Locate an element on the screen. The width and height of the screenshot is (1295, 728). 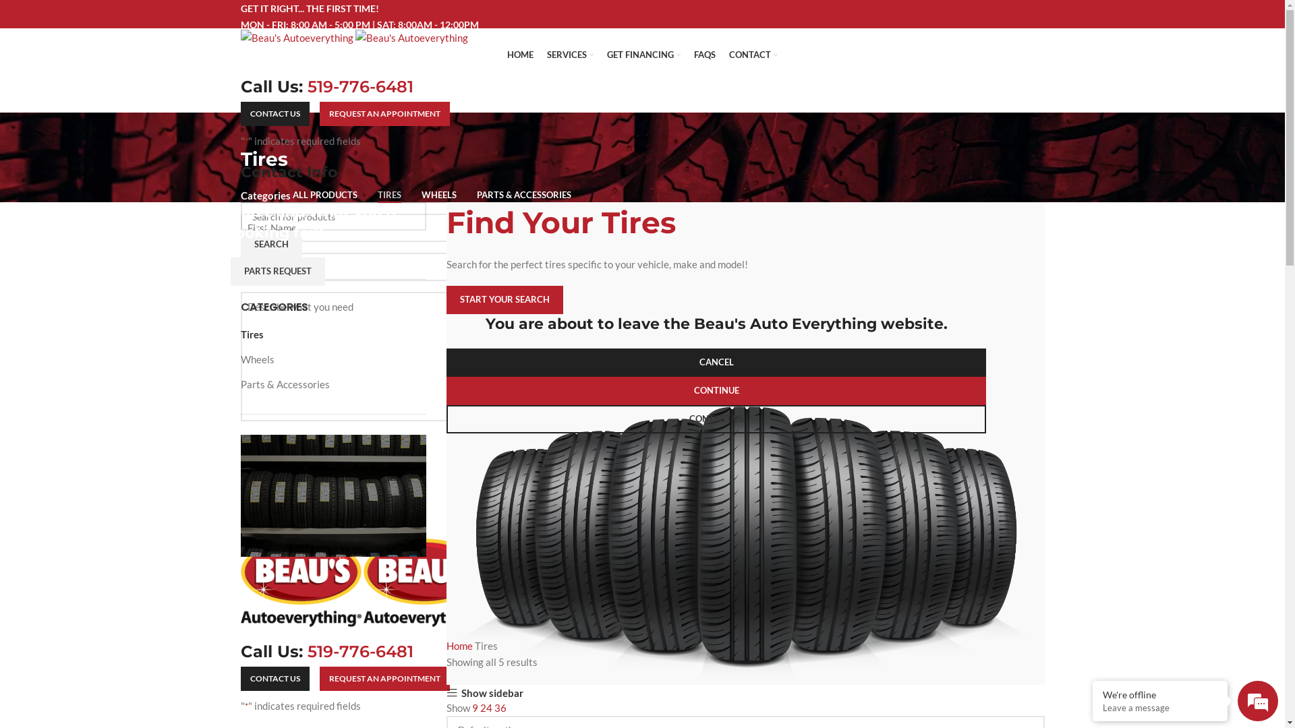
PARTS REQUEST is located at coordinates (278, 272).